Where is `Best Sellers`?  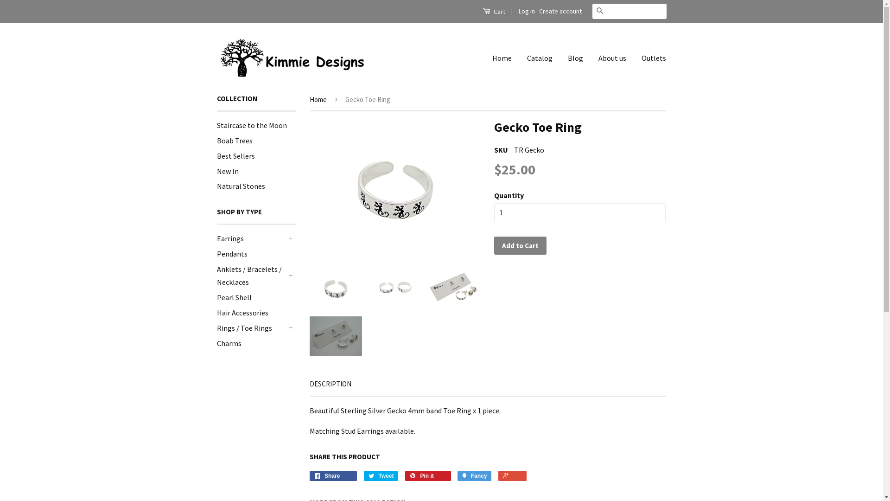 Best Sellers is located at coordinates (236, 156).